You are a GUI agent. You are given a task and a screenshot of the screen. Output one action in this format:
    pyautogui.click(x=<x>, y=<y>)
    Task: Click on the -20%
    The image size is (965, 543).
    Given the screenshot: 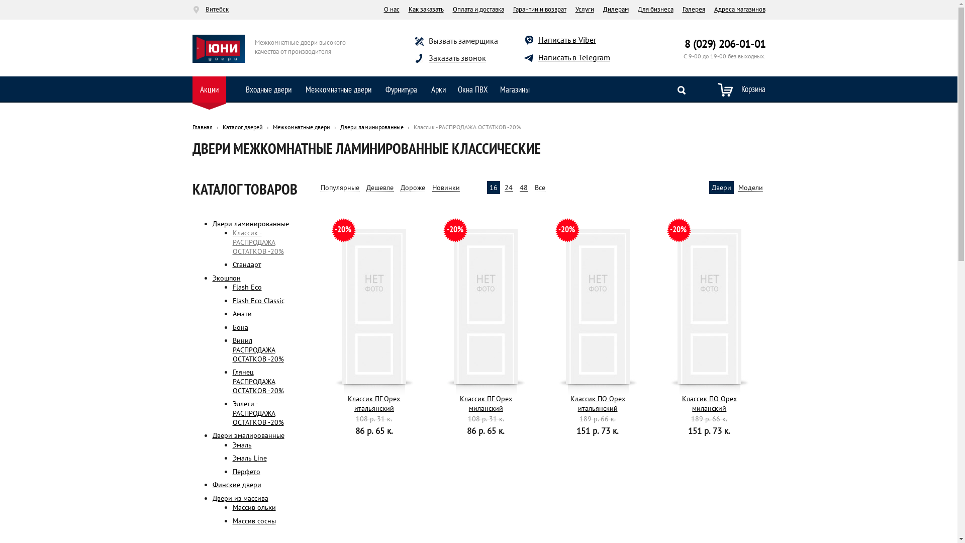 What is the action you would take?
    pyautogui.click(x=598, y=307)
    